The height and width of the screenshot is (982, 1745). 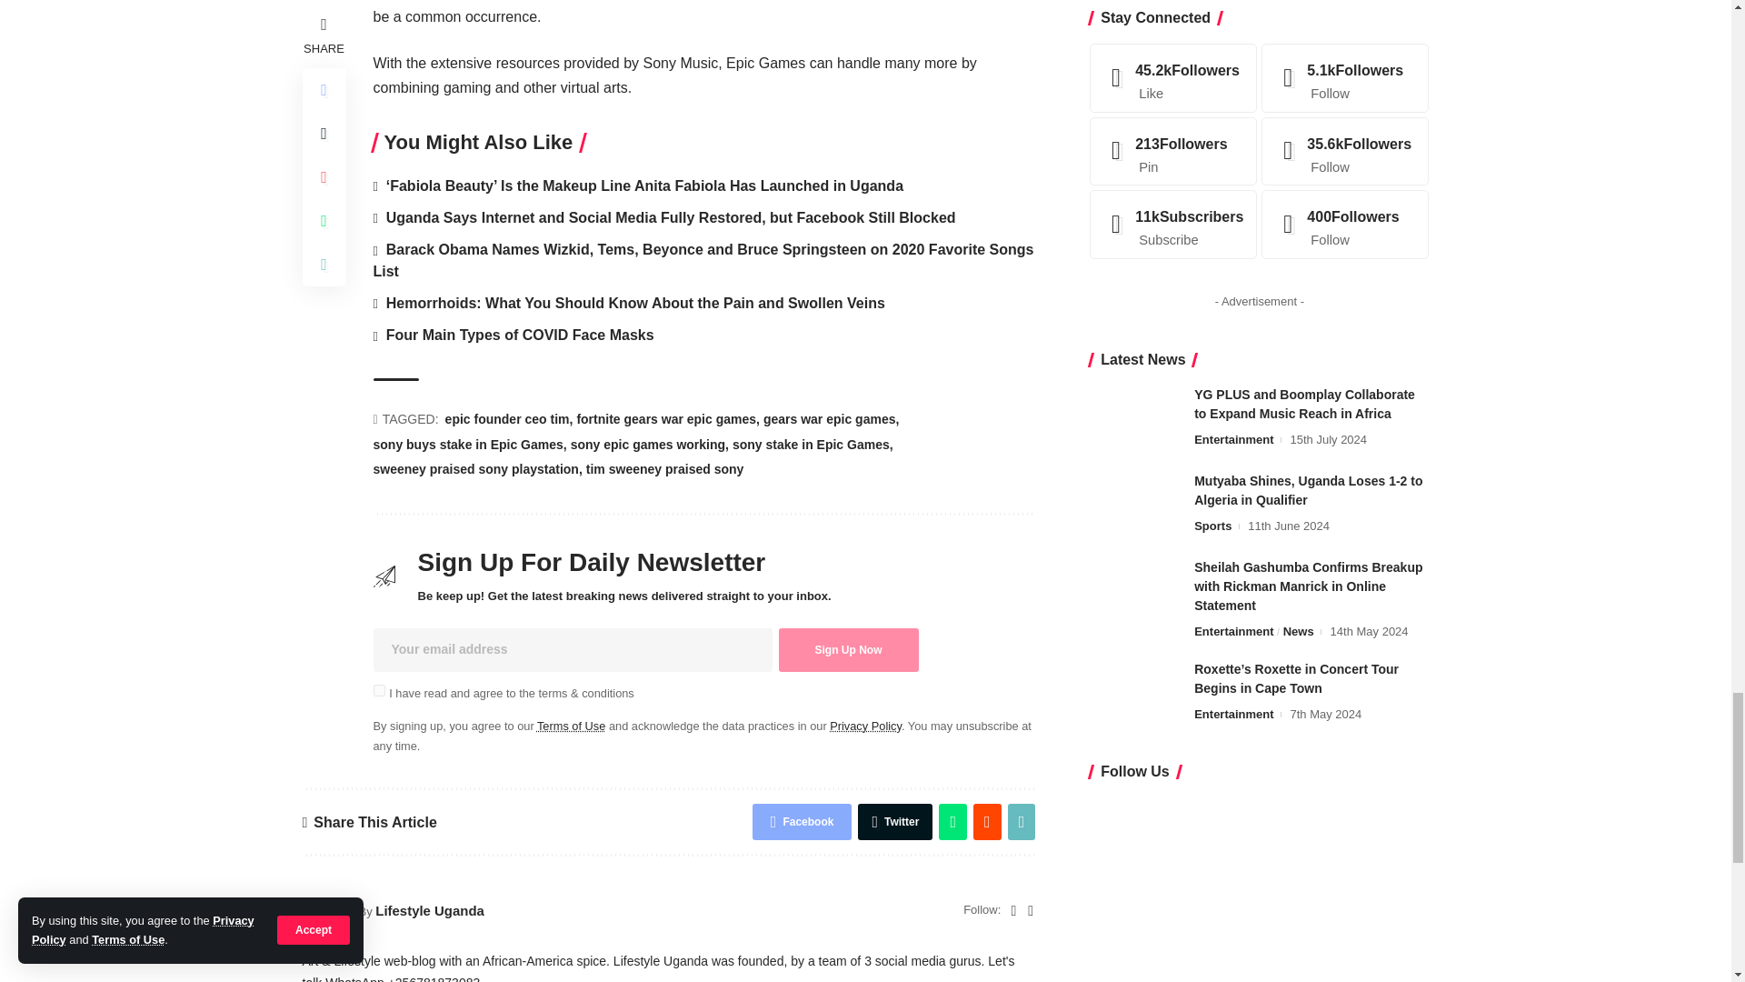 What do you see at coordinates (378, 689) in the screenshot?
I see `1` at bounding box center [378, 689].